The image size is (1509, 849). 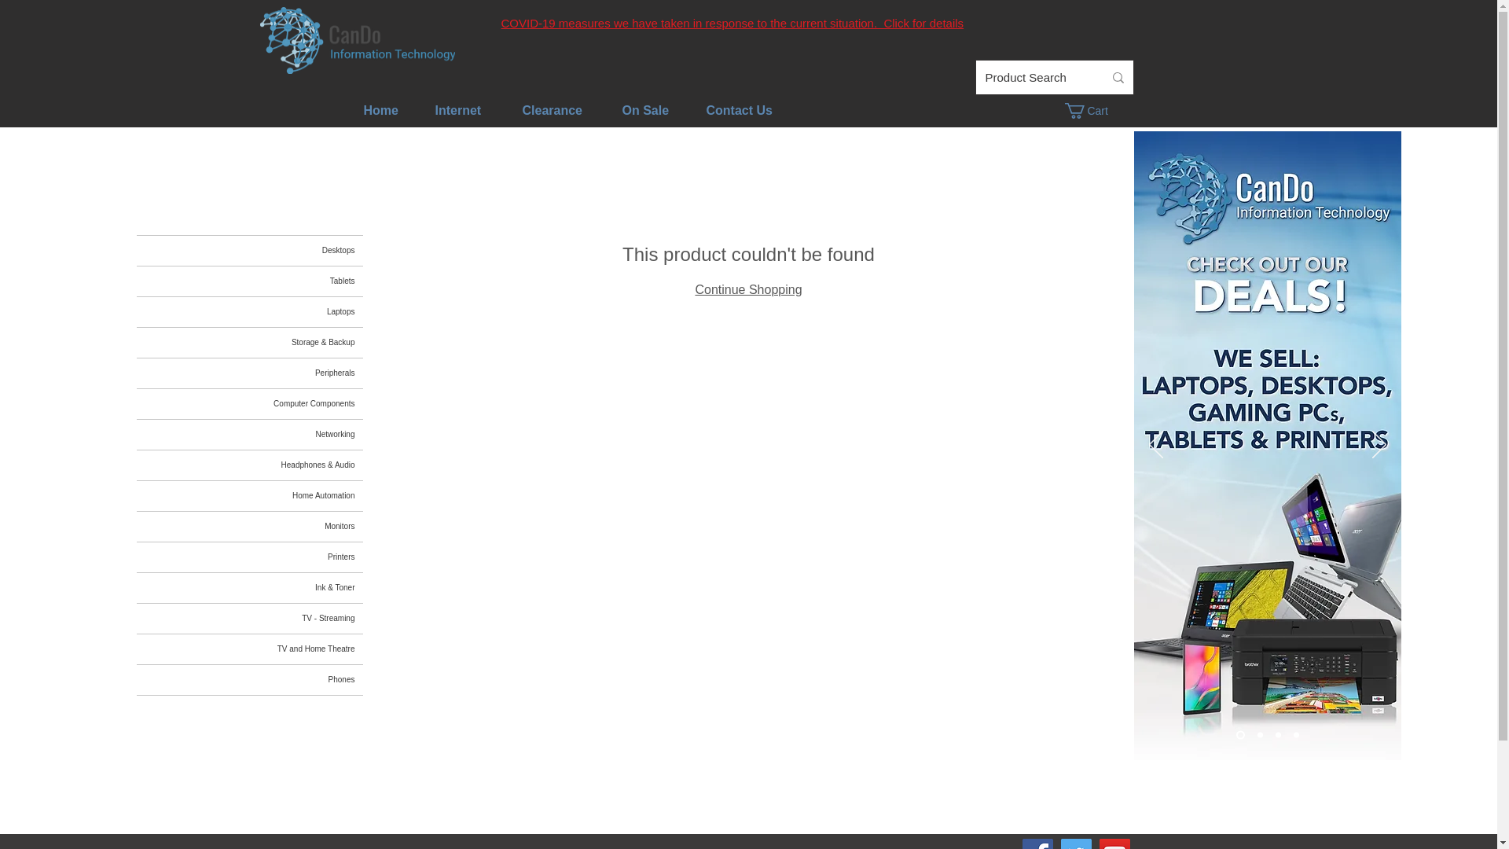 What do you see at coordinates (739, 110) in the screenshot?
I see `Contact Us` at bounding box center [739, 110].